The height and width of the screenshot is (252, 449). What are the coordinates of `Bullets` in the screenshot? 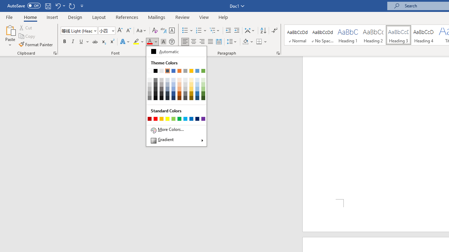 It's located at (185, 31).